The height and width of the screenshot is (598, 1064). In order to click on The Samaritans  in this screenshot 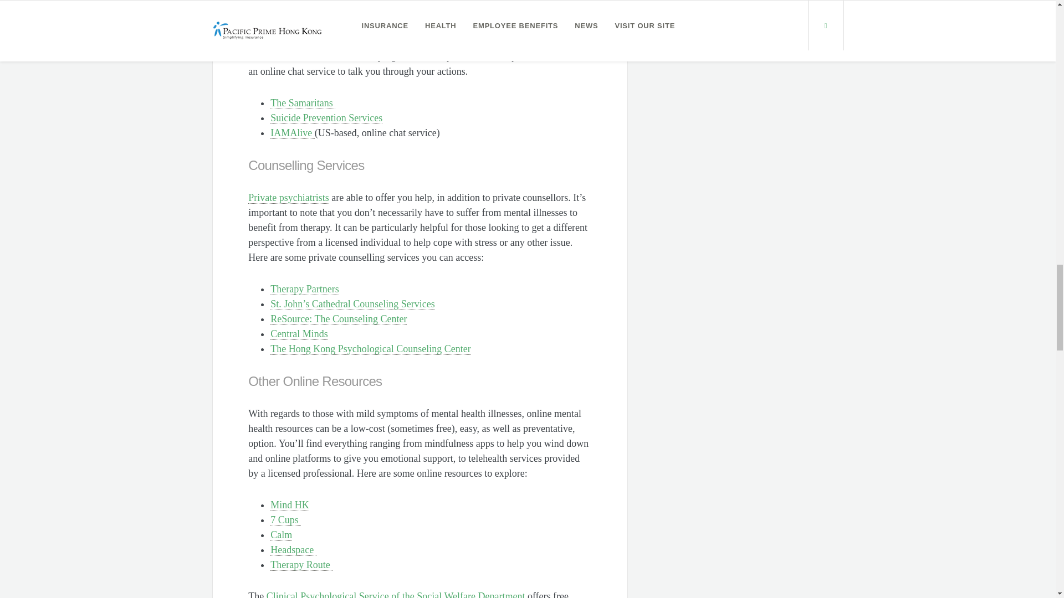, I will do `click(303, 103)`.